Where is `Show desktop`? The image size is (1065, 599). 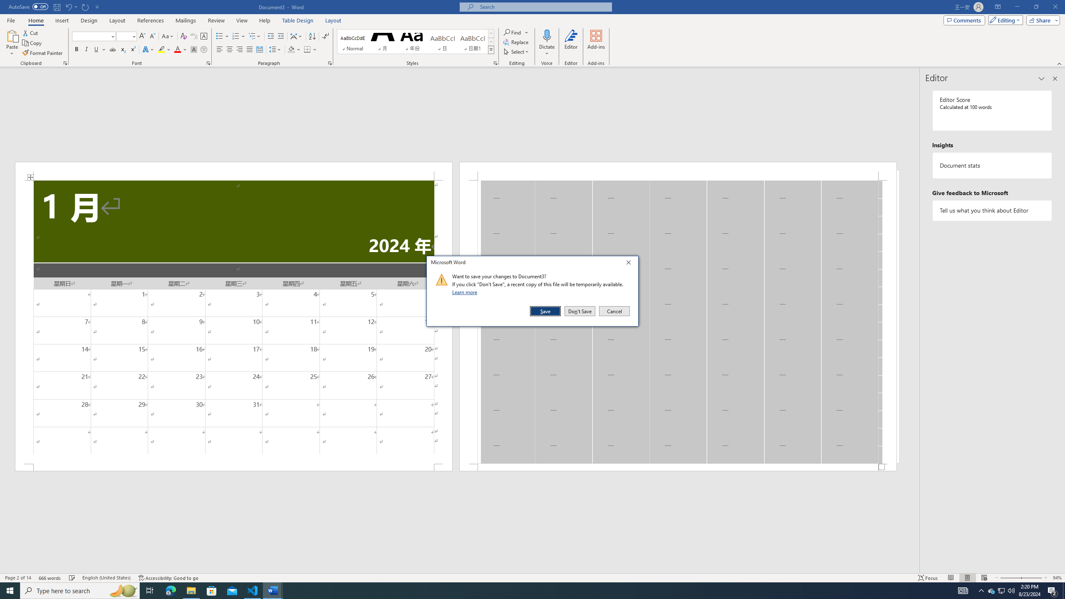 Show desktop is located at coordinates (1064, 591).